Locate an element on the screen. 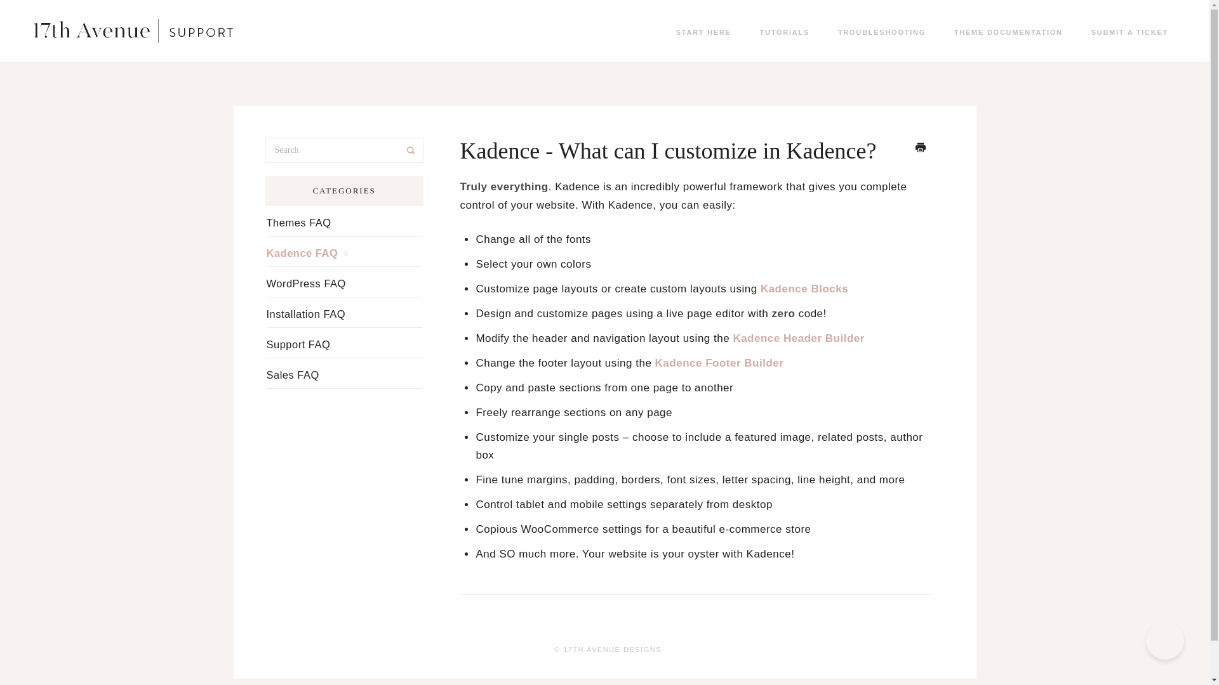 The height and width of the screenshot is (685, 1219). Kadence Blocks is located at coordinates (804, 289).